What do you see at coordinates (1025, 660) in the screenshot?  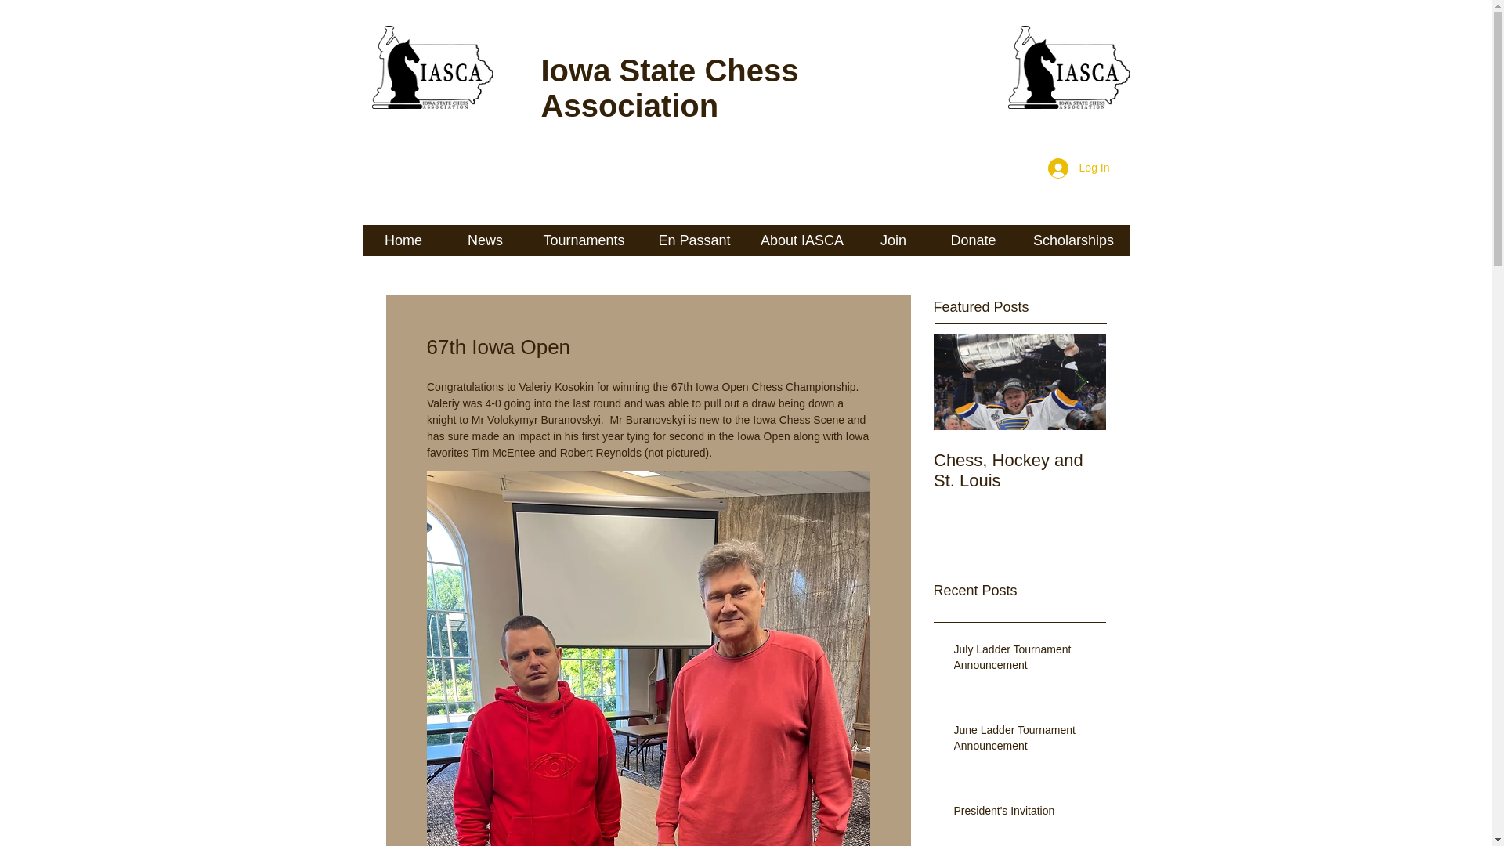 I see `July Ladder Tournament Announcement` at bounding box center [1025, 660].